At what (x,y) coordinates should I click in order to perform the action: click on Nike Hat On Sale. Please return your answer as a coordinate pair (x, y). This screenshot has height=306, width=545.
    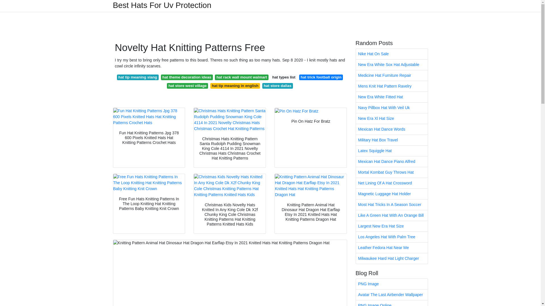
    Looking at the image, I should click on (392, 54).